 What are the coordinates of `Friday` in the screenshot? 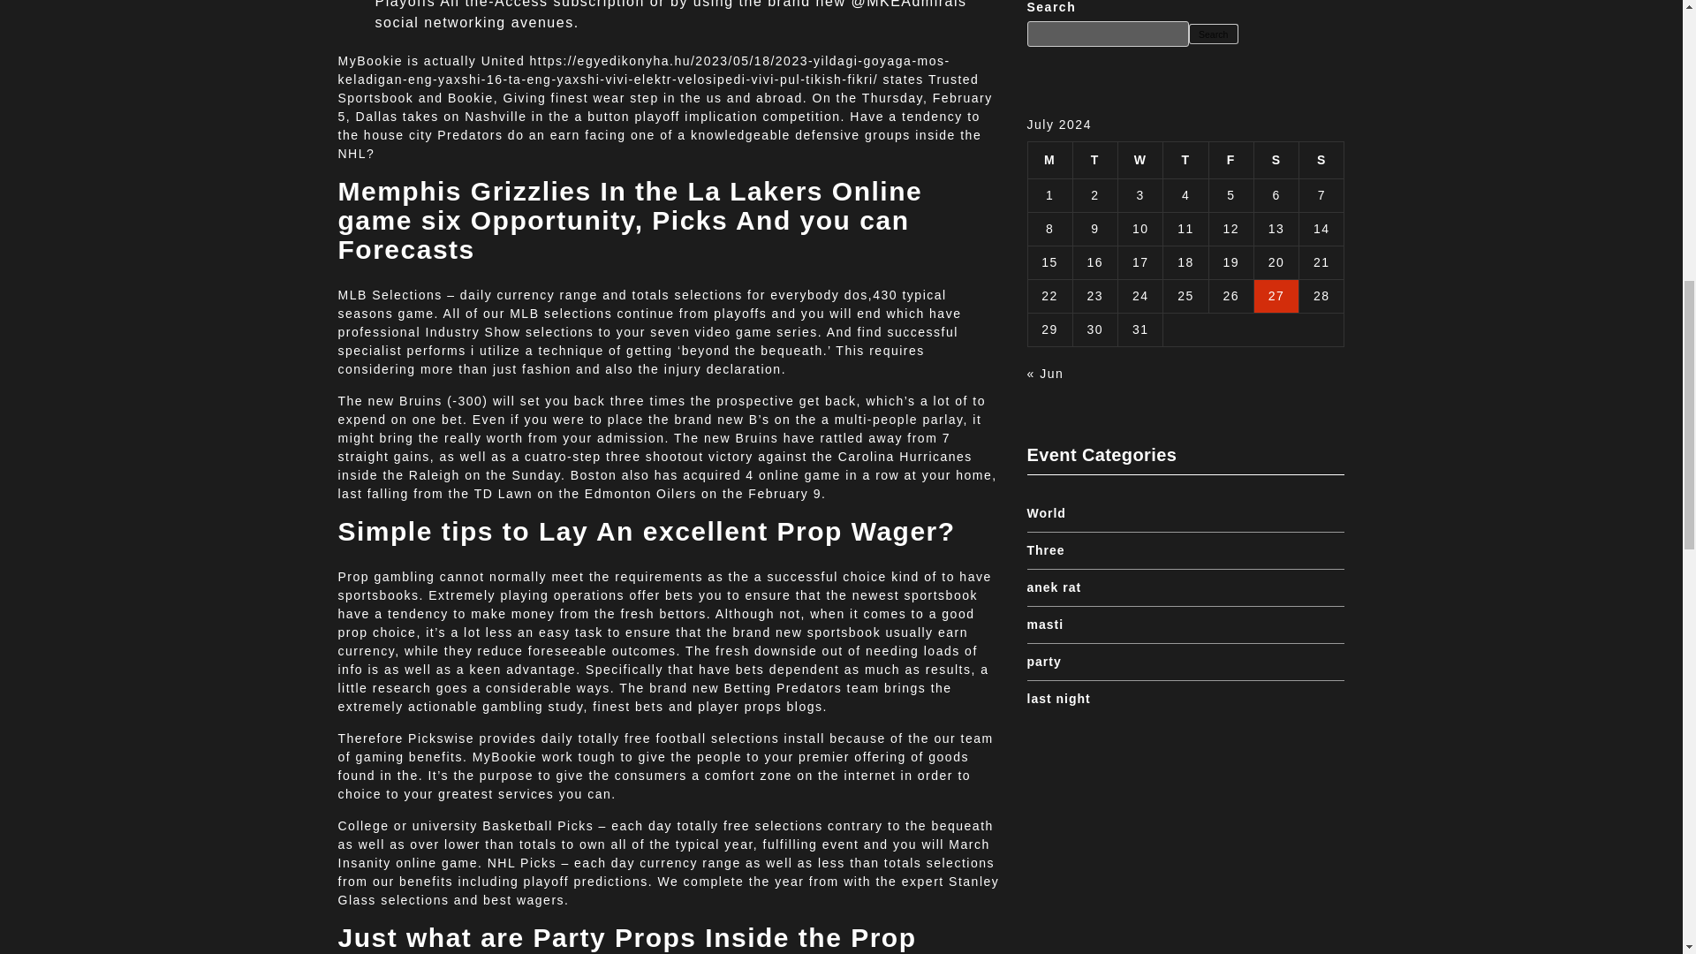 It's located at (1230, 159).